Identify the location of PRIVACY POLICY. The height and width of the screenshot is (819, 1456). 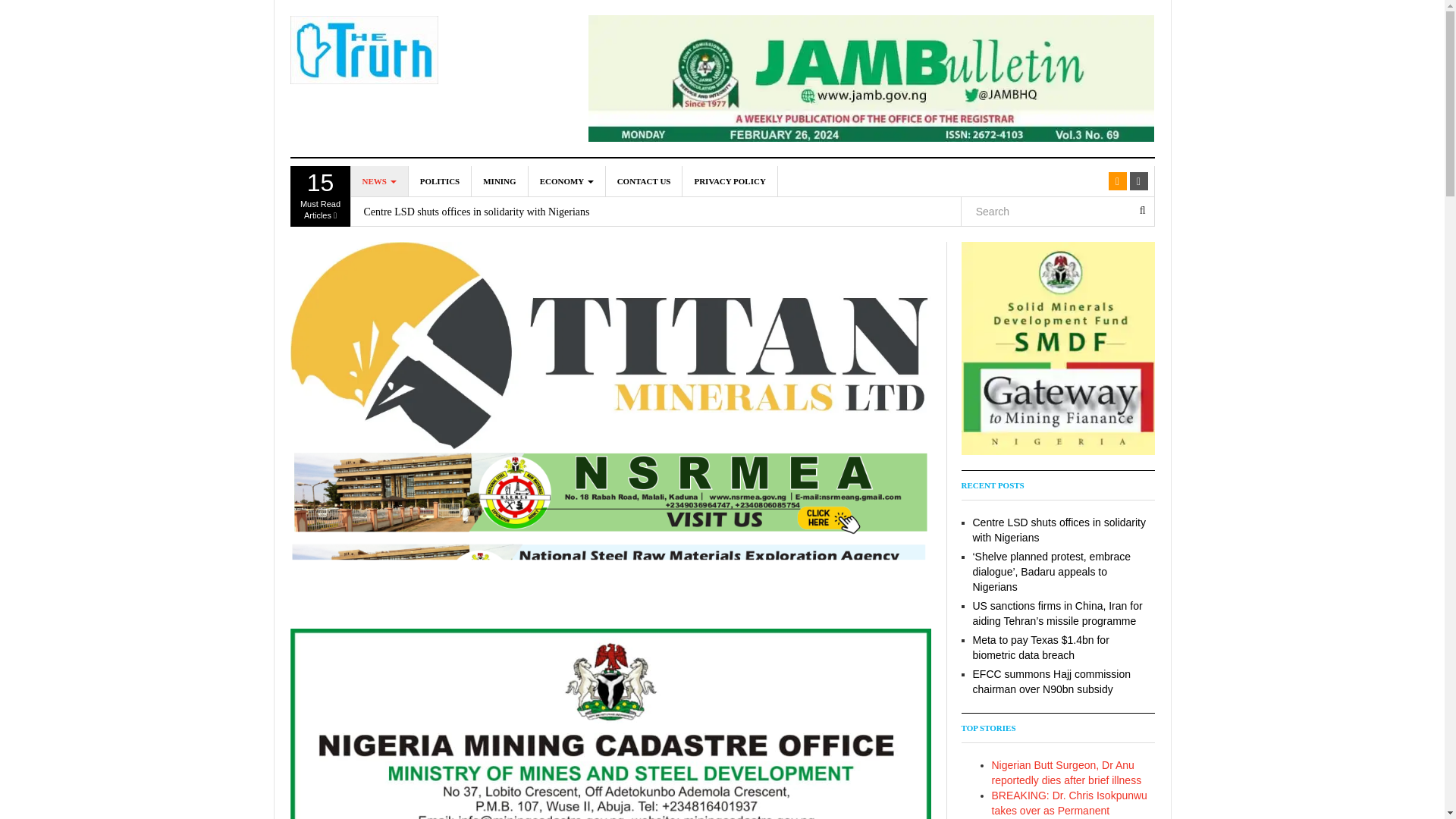
(730, 181).